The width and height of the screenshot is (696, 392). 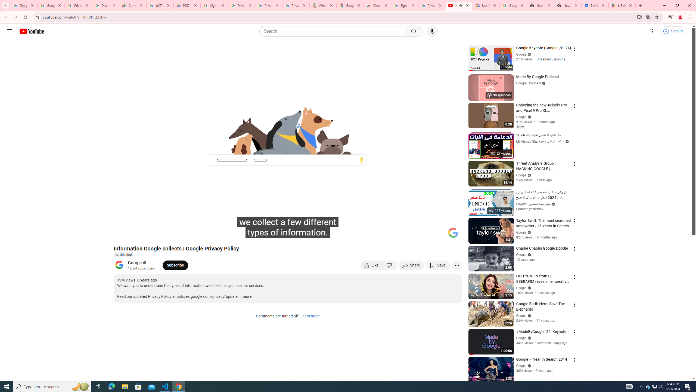 What do you see at coordinates (175, 265) in the screenshot?
I see `Subscribe to Google.` at bounding box center [175, 265].